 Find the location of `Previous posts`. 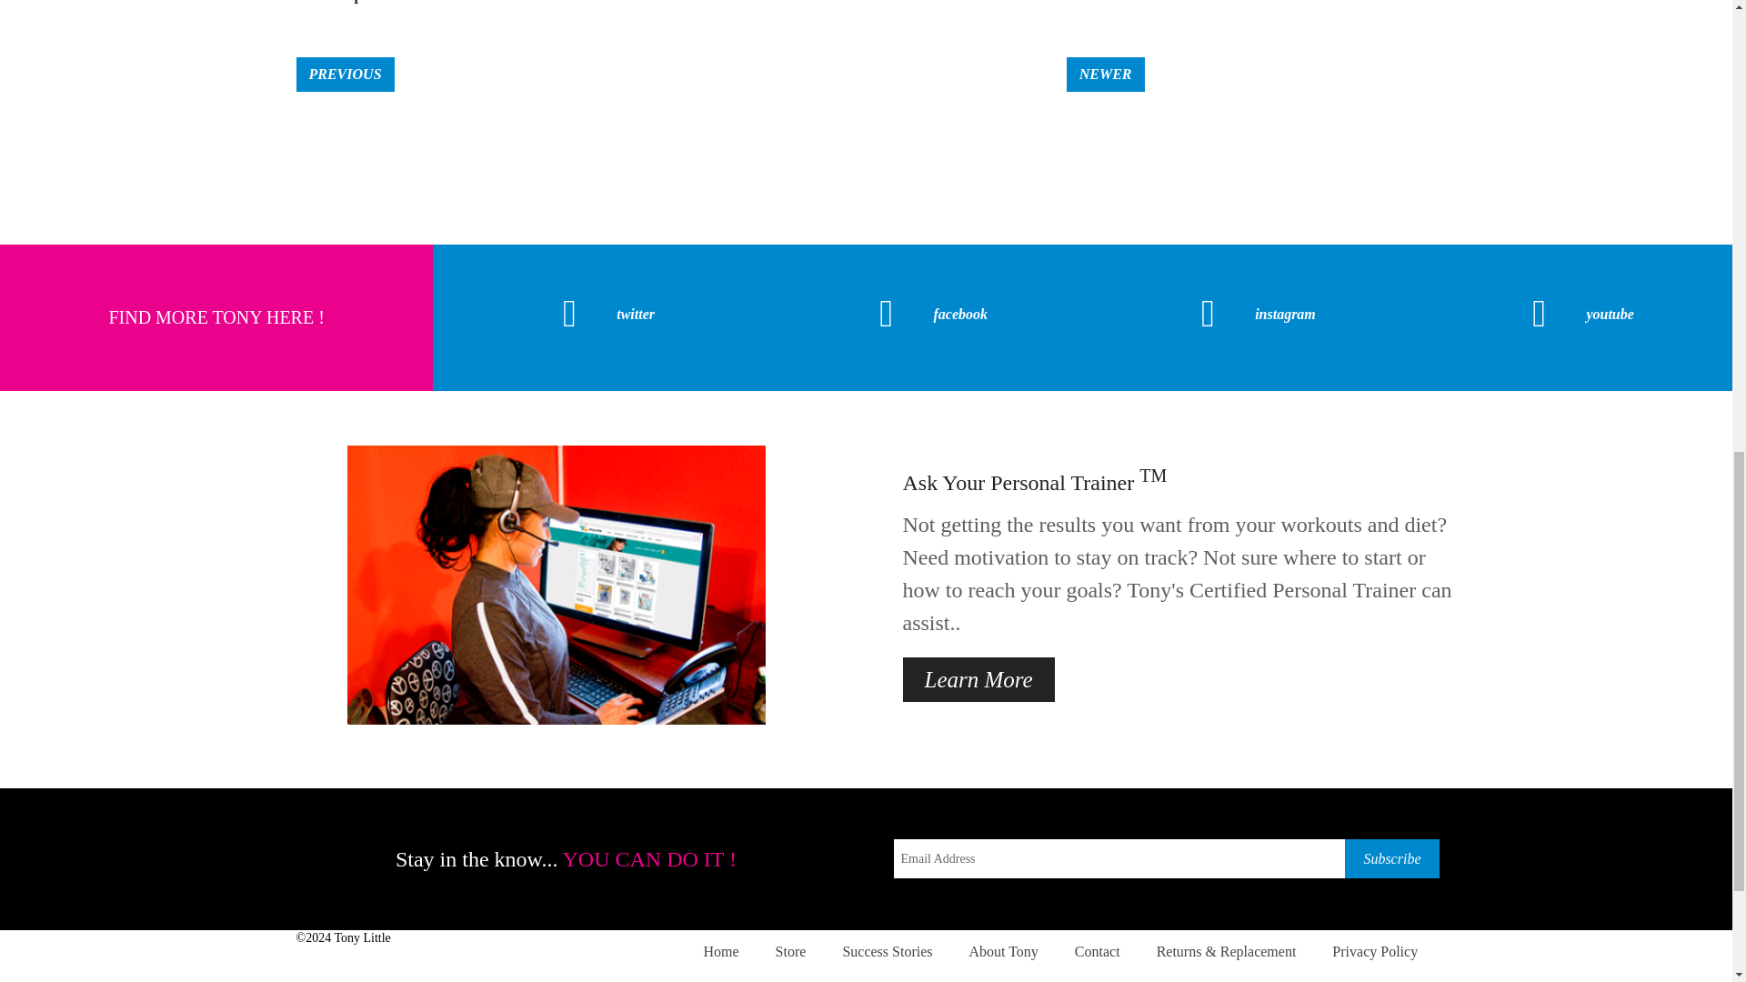

Previous posts is located at coordinates (346, 75).